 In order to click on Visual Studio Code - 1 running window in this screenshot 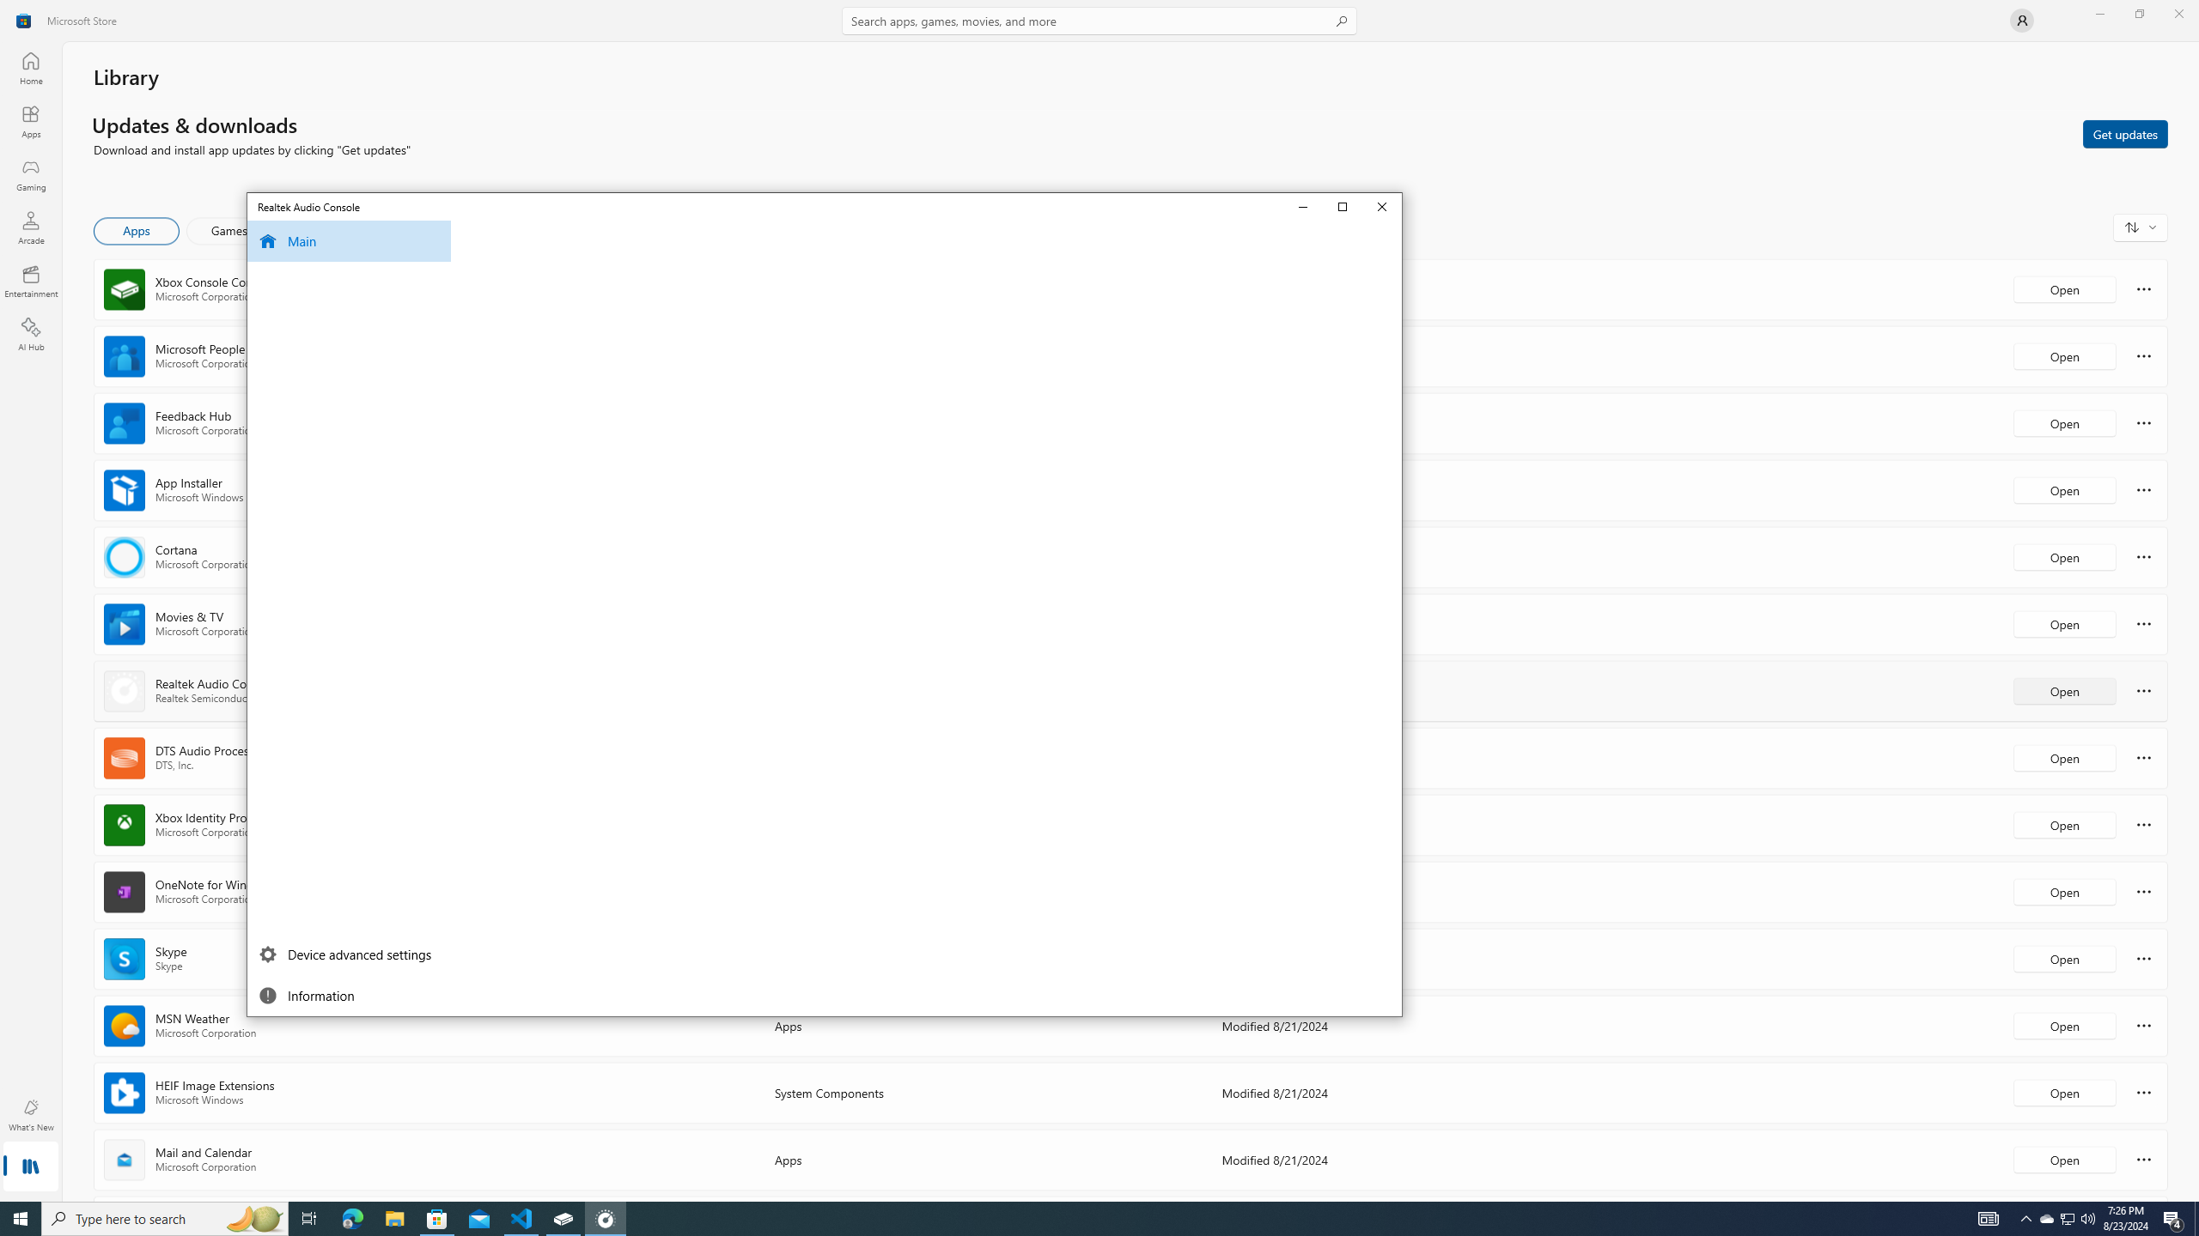, I will do `click(2068, 1219)`.